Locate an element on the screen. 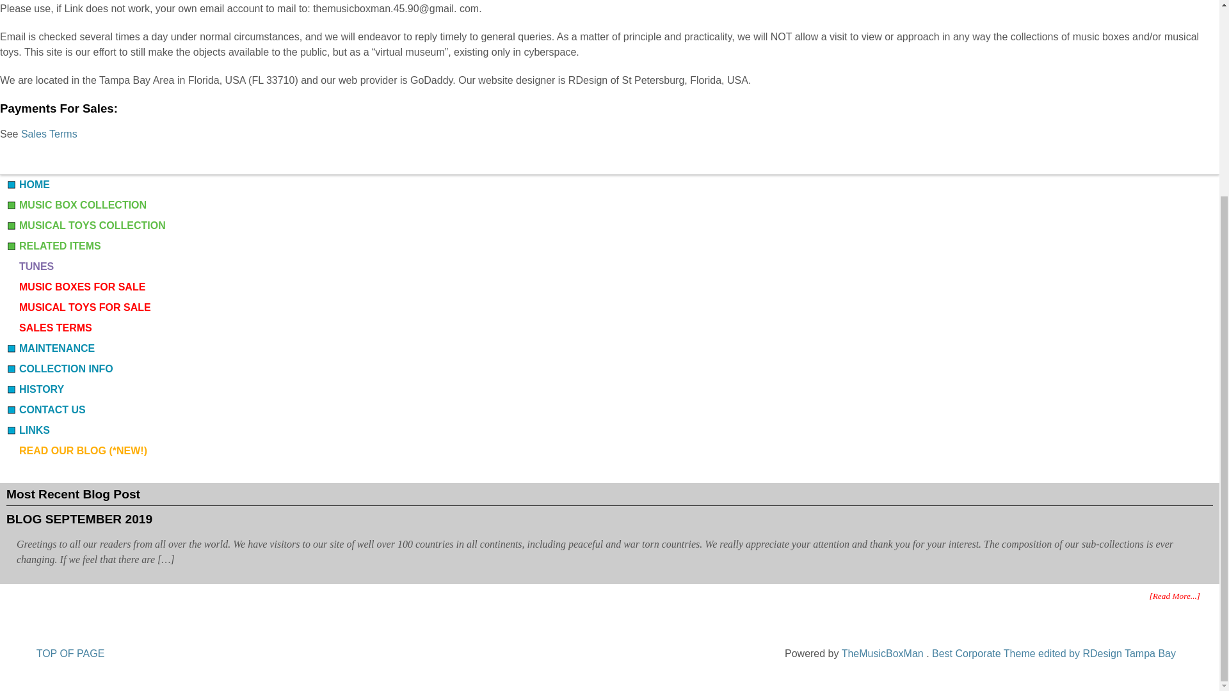 This screenshot has width=1229, height=691. Best Corporate Theme edited by RDesign Tampa Bay is located at coordinates (1054, 654).